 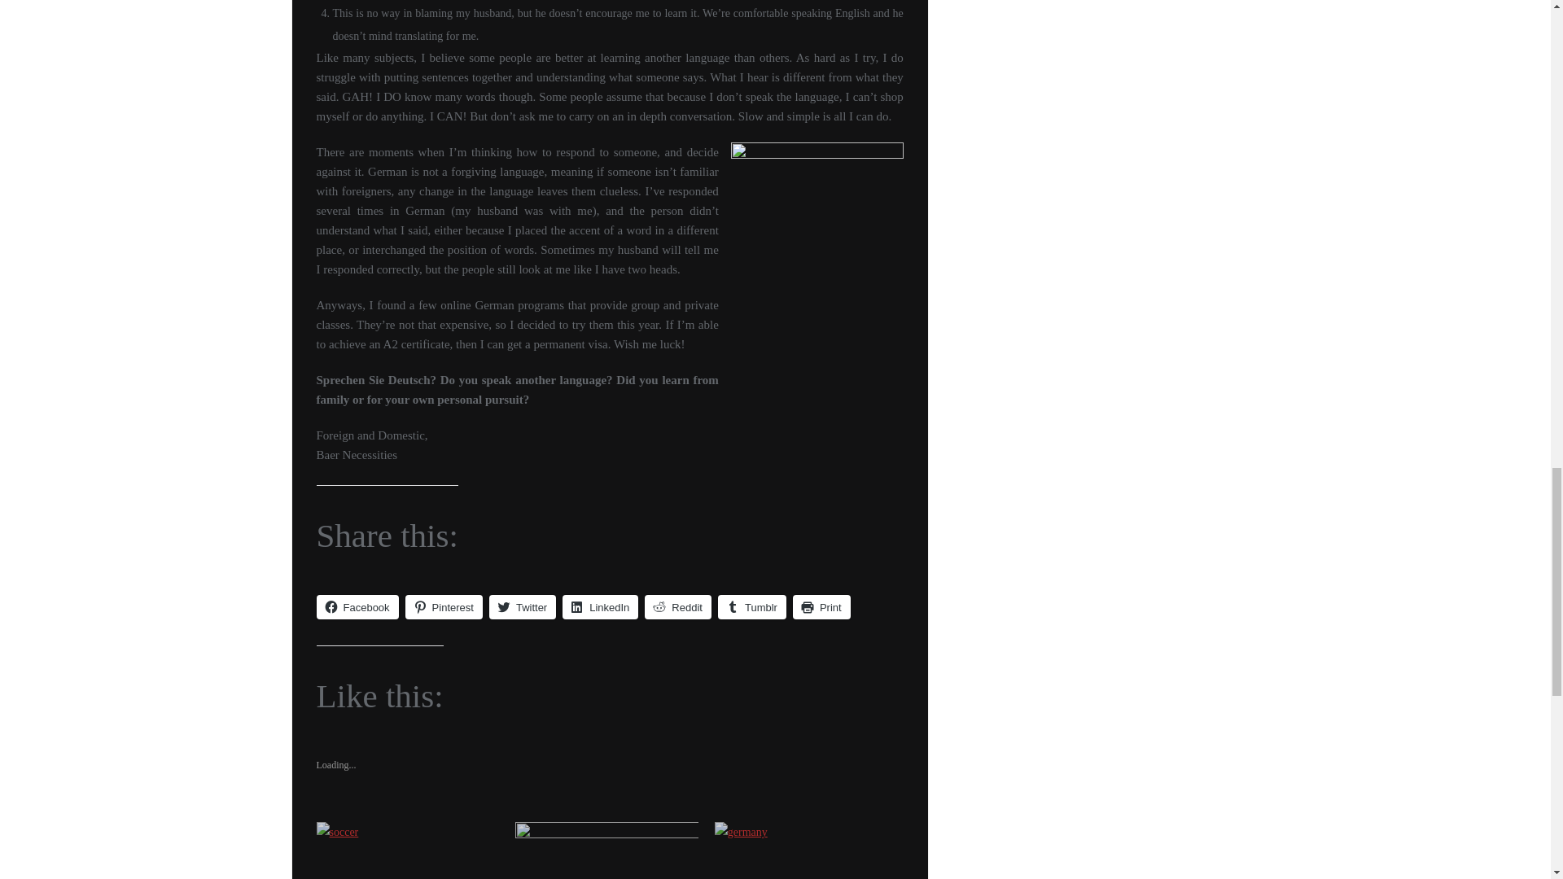 I want to click on Click to print, so click(x=821, y=607).